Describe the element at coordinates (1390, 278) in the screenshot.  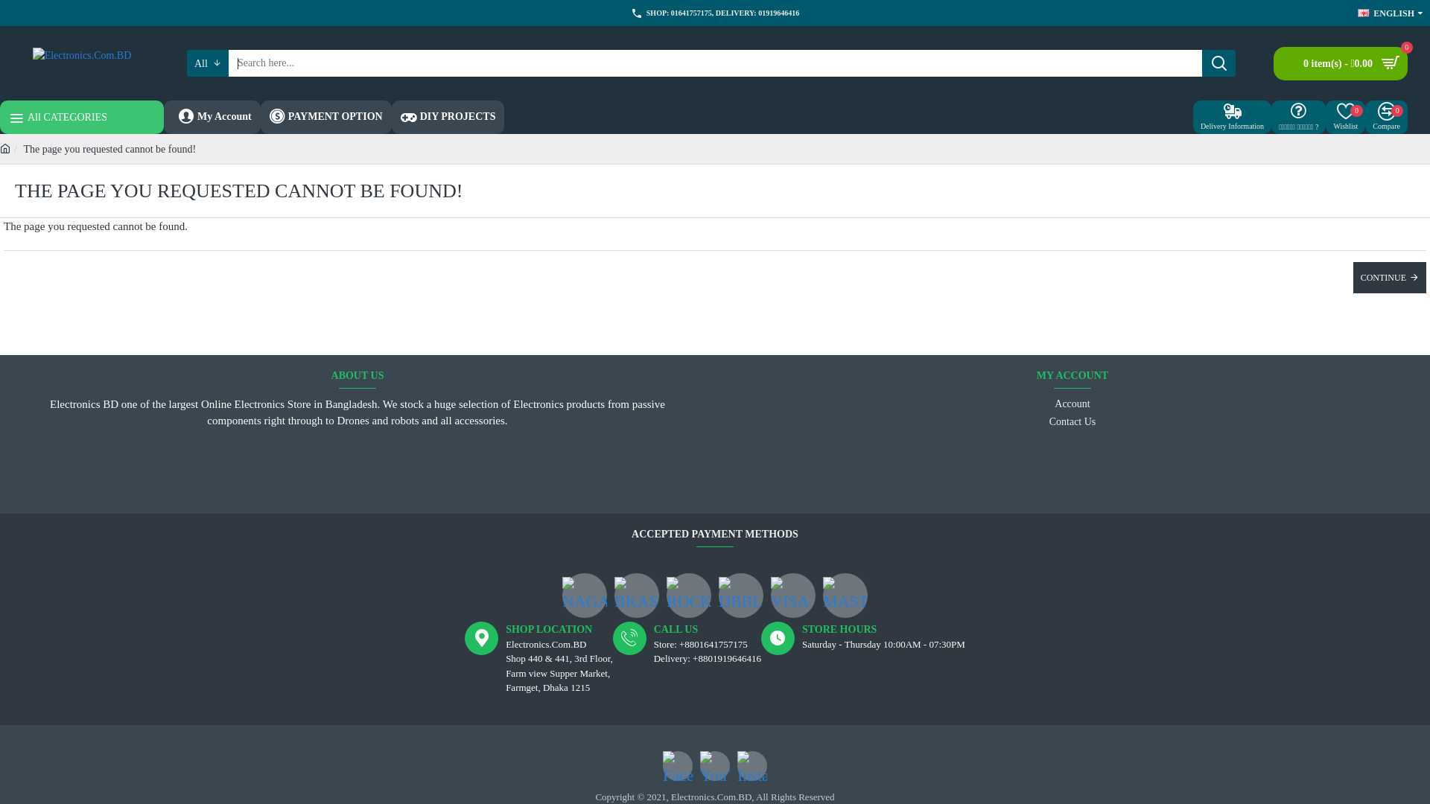
I see `CONTINUE` at that location.